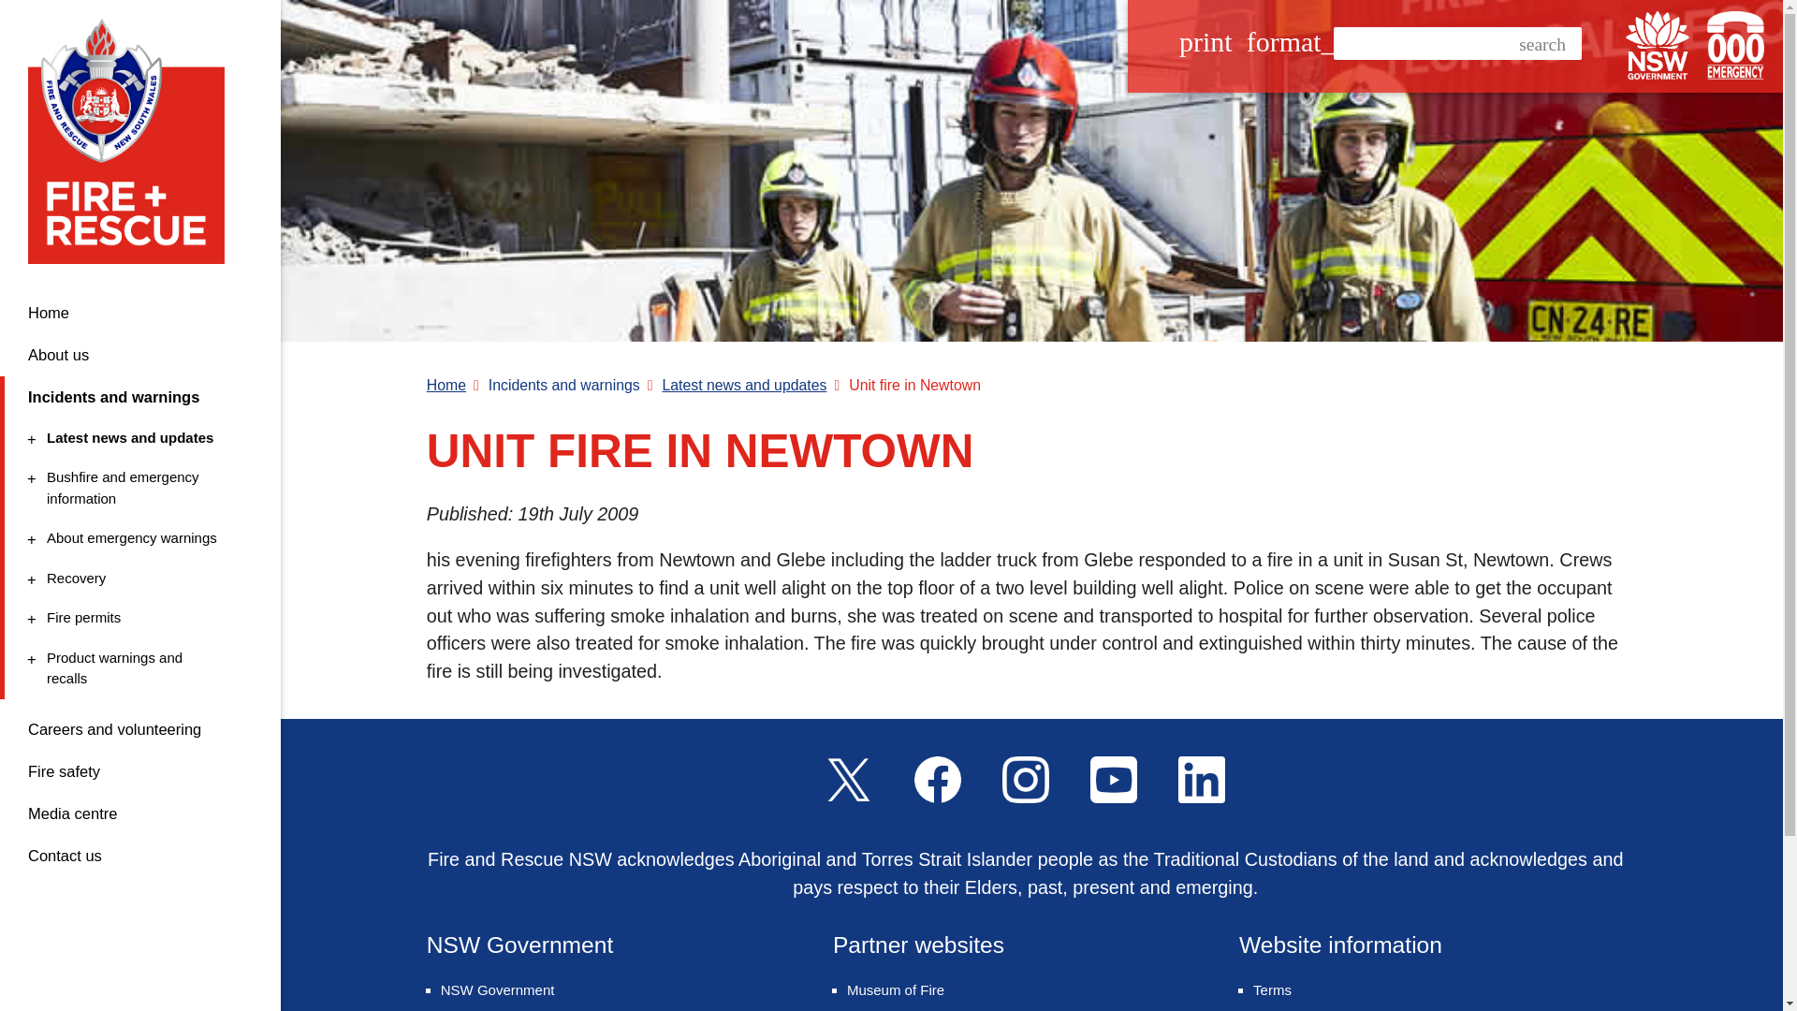 The image size is (1797, 1011). I want to click on About emergency warnings, so click(138, 438).